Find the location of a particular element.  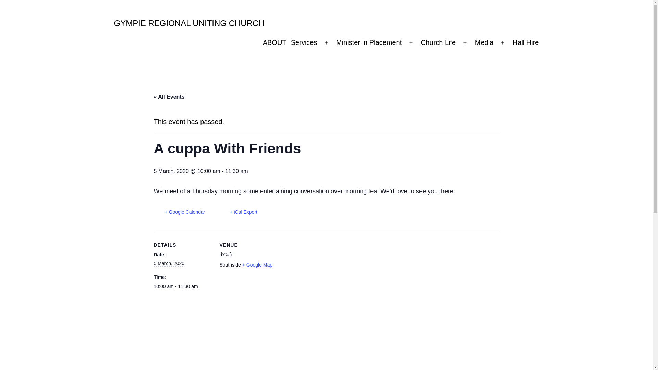

Media is located at coordinates (484, 43).